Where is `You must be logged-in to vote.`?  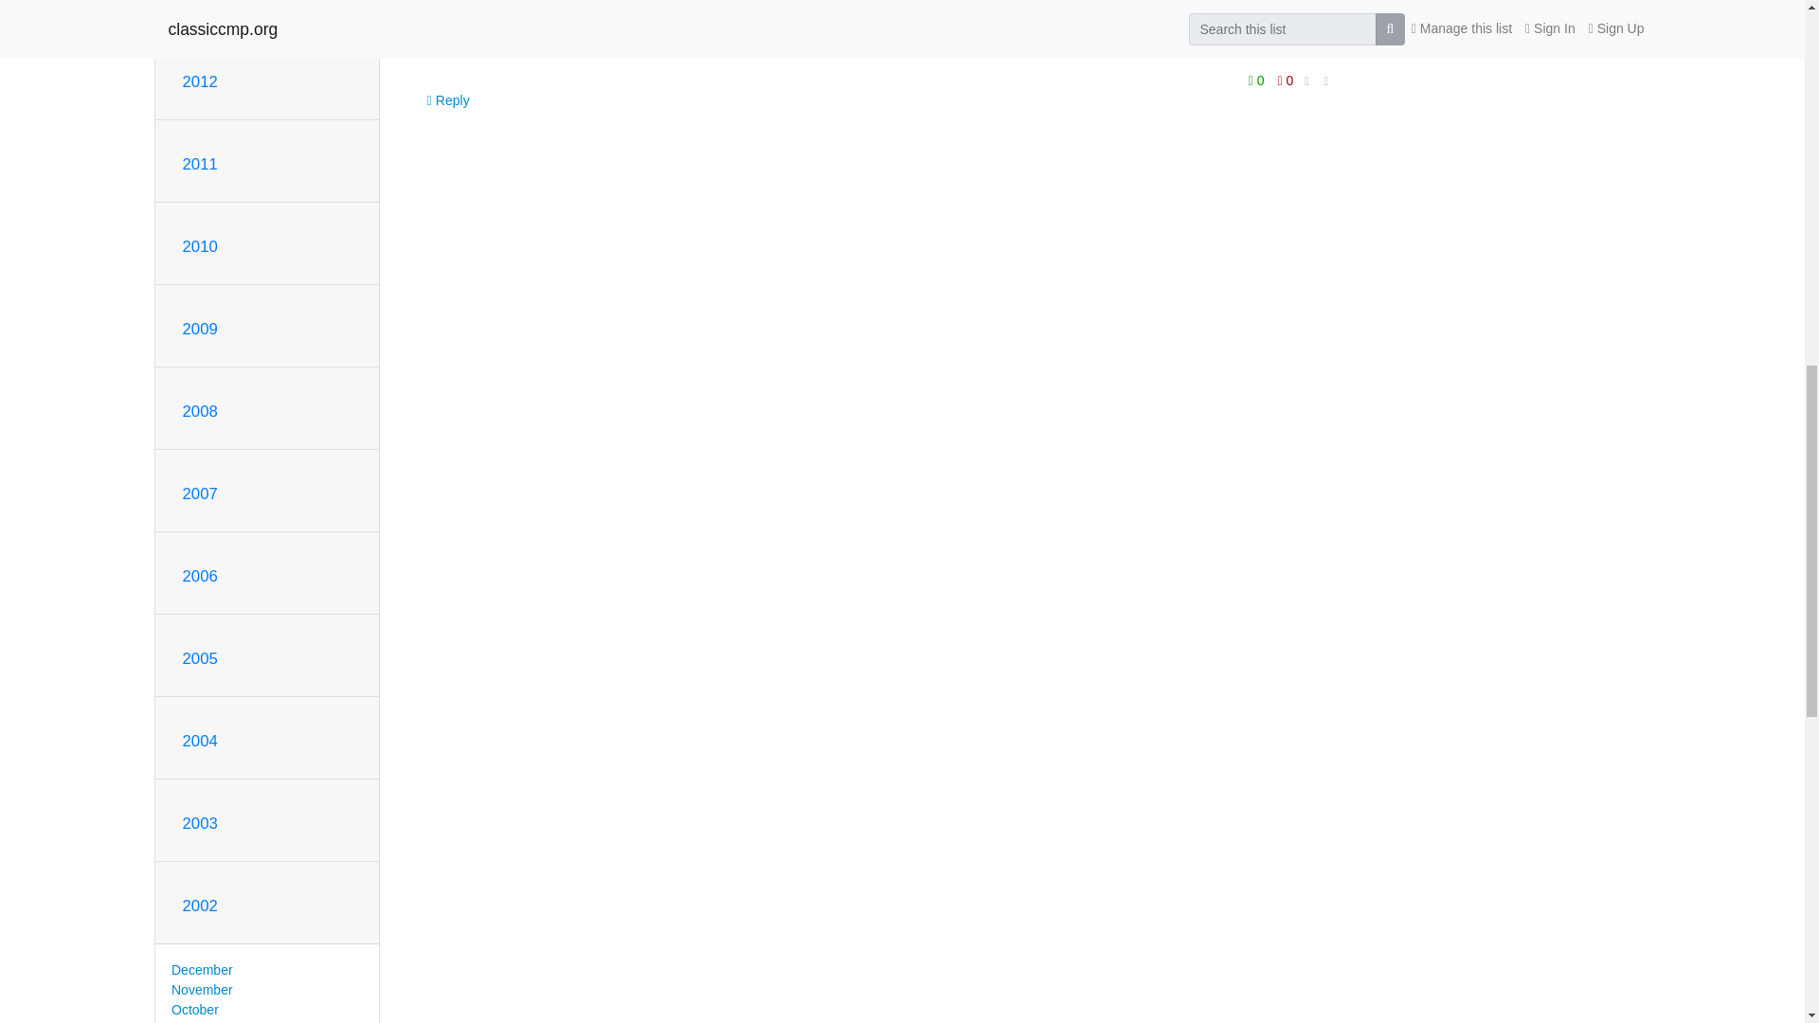 You must be logged-in to vote. is located at coordinates (1286, 81).